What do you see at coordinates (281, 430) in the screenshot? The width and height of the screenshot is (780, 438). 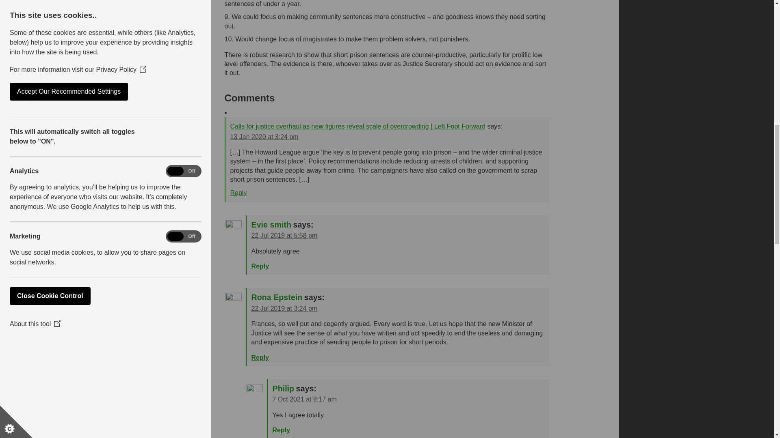 I see `Reply` at bounding box center [281, 430].